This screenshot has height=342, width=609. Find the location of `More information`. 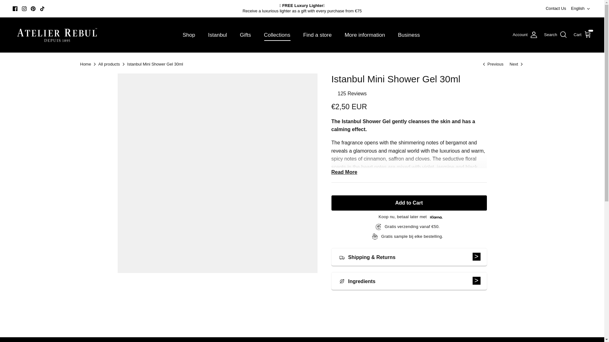

More information is located at coordinates (365, 35).